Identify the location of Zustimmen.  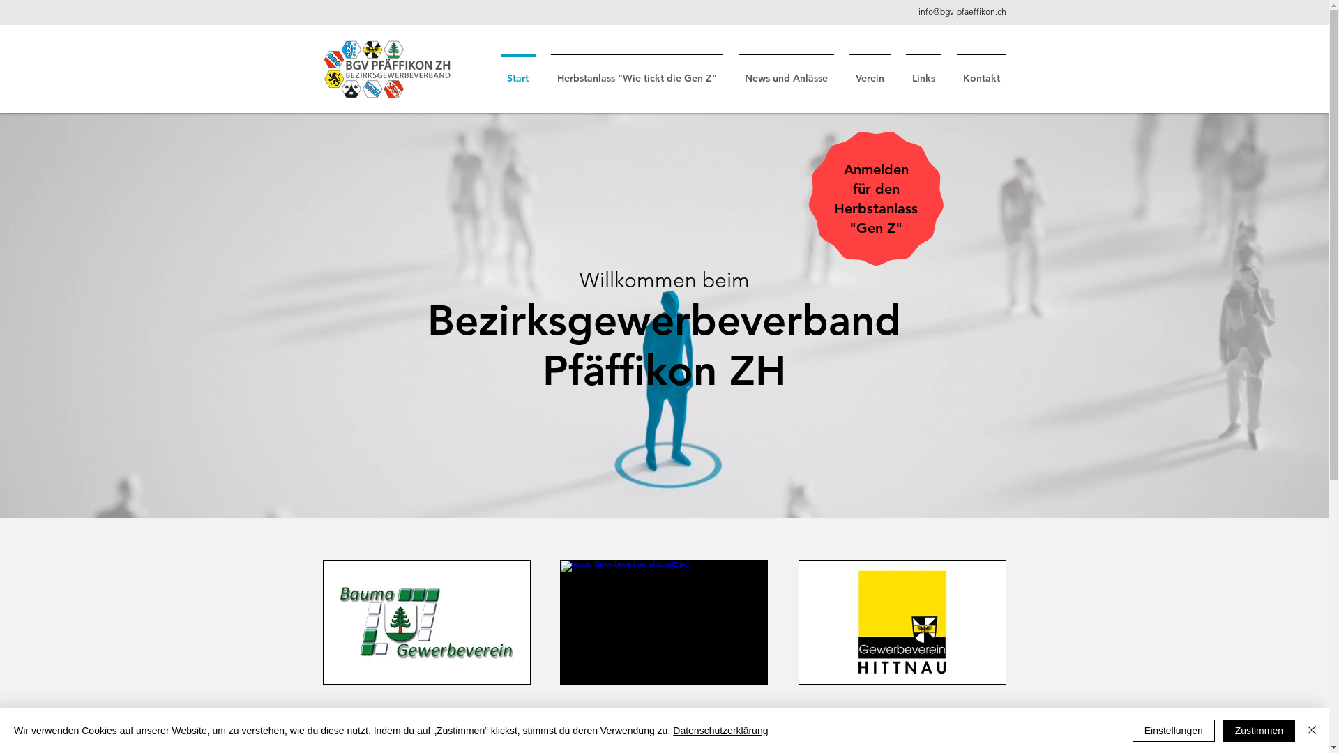
(1259, 731).